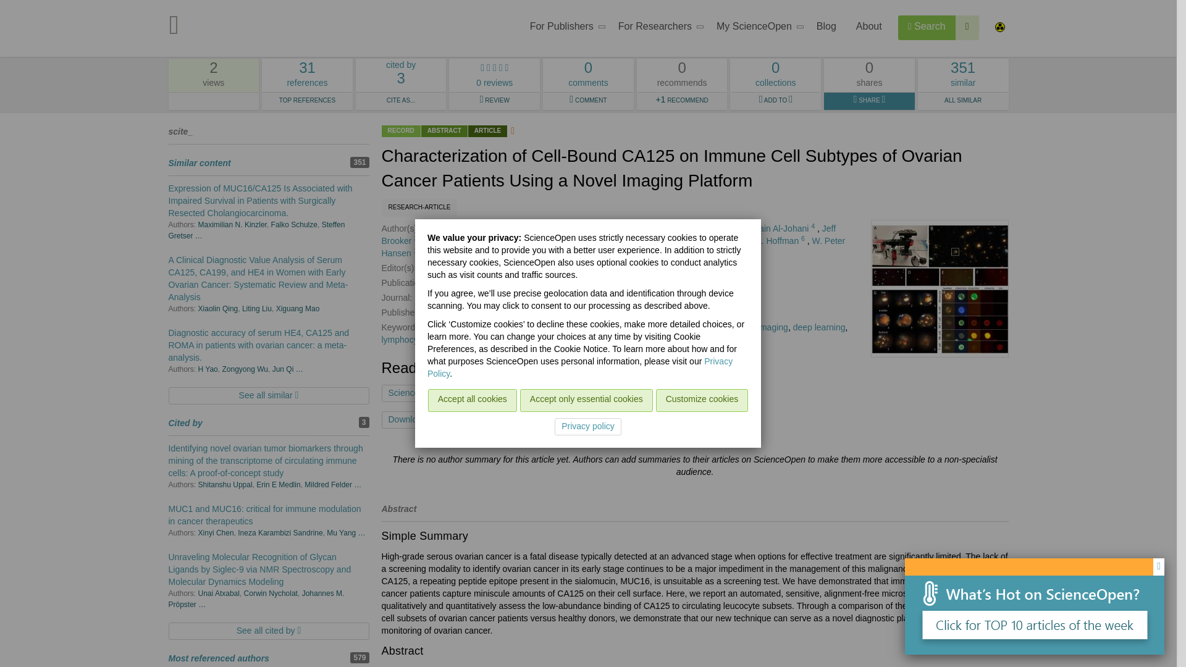 The image size is (1186, 667). I want to click on For Researchers, so click(307, 75).